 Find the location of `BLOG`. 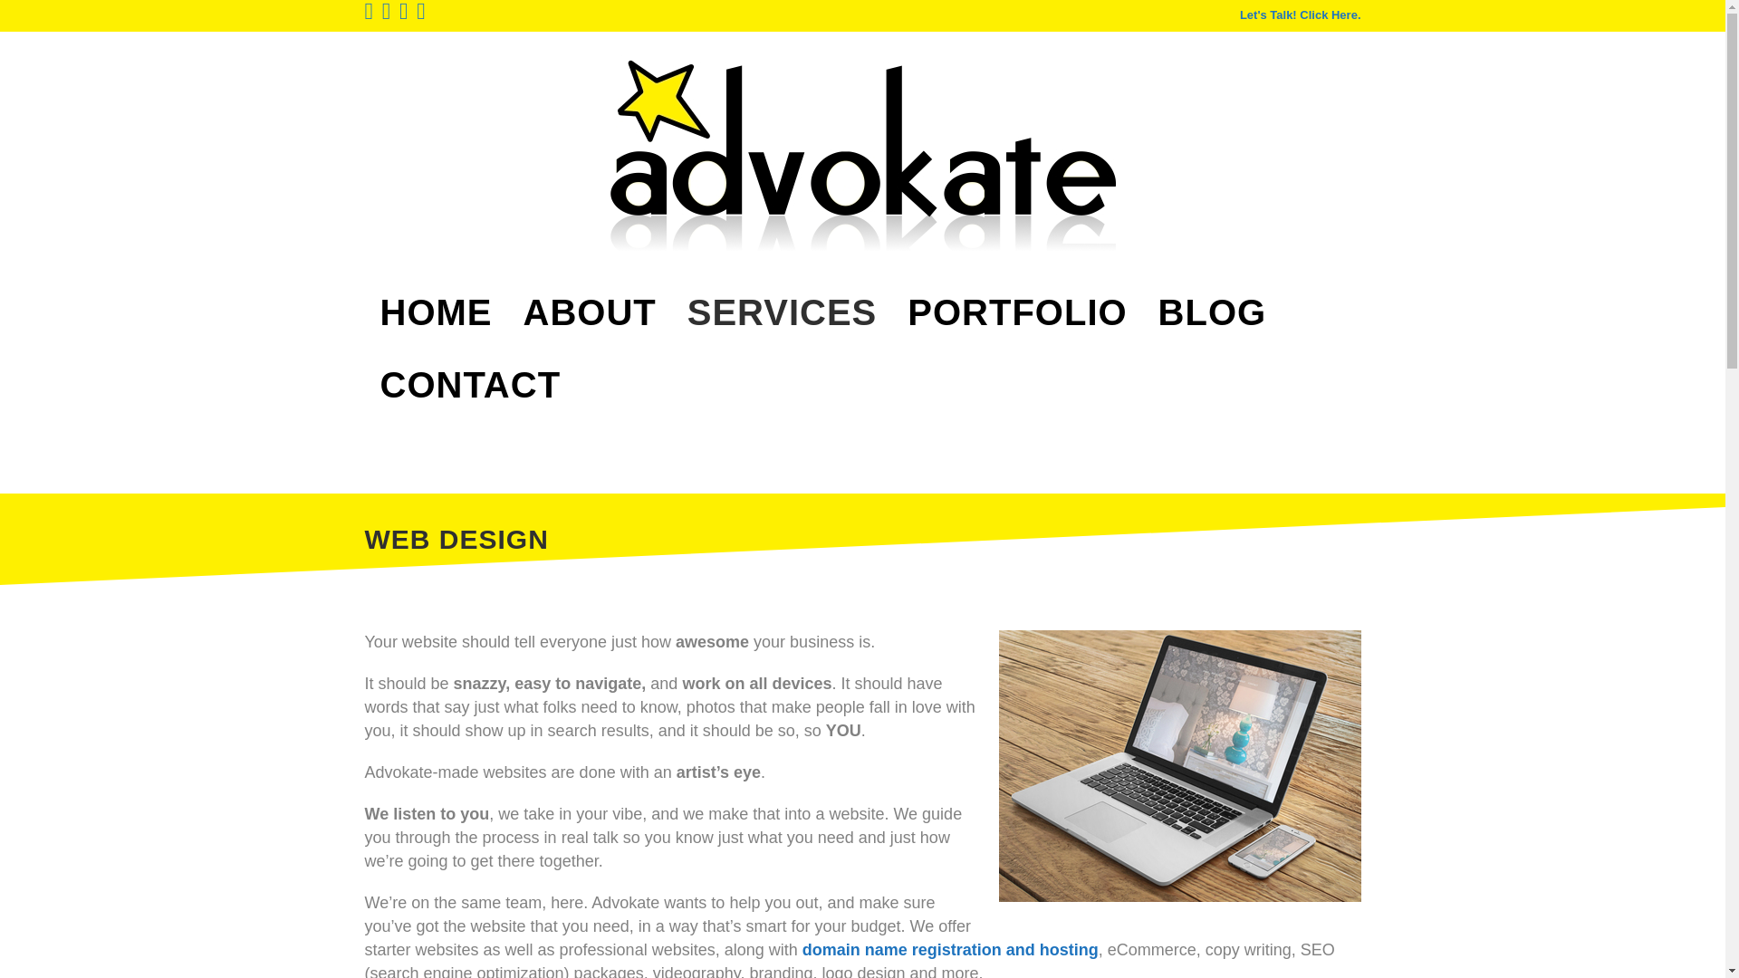

BLOG is located at coordinates (1212, 312).